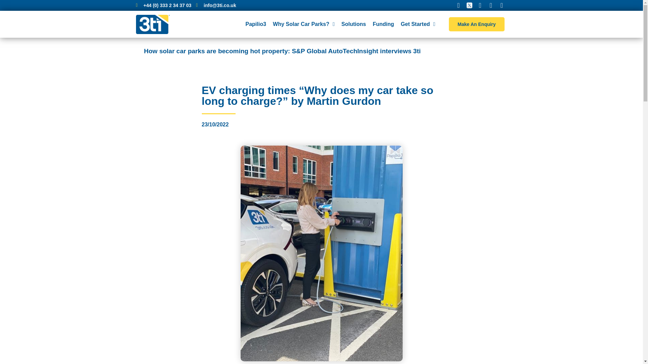 The image size is (648, 364). I want to click on Funding, so click(383, 24).